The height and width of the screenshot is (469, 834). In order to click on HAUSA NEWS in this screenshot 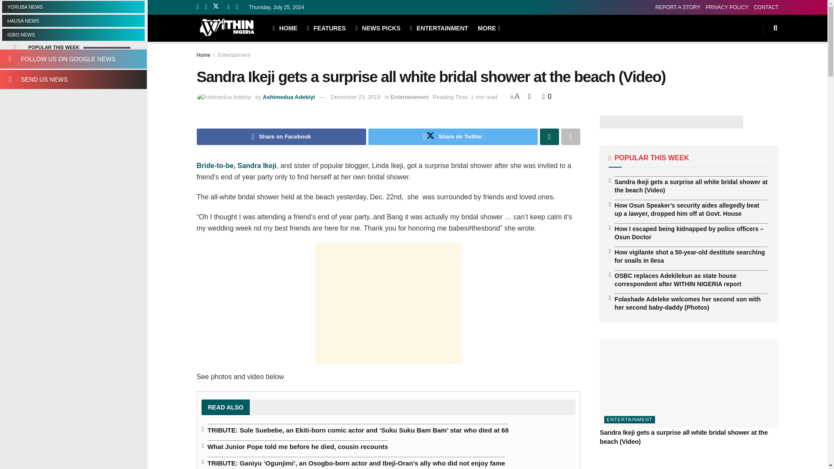, I will do `click(73, 20)`.